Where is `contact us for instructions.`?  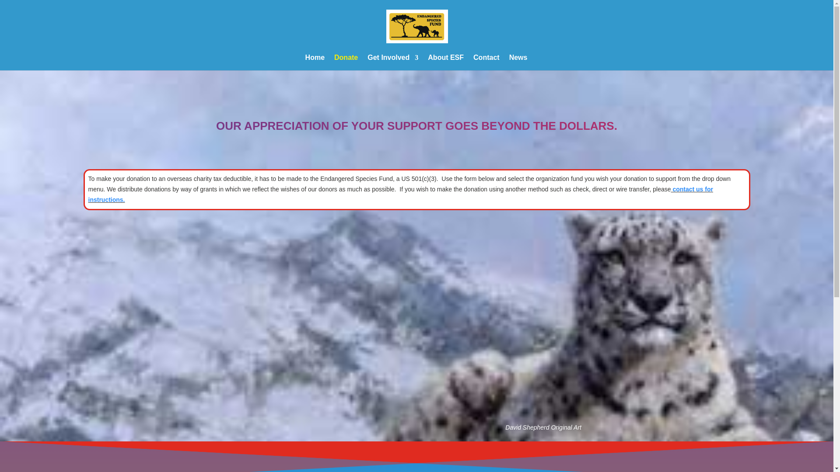 contact us for instructions. is located at coordinates (401, 194).